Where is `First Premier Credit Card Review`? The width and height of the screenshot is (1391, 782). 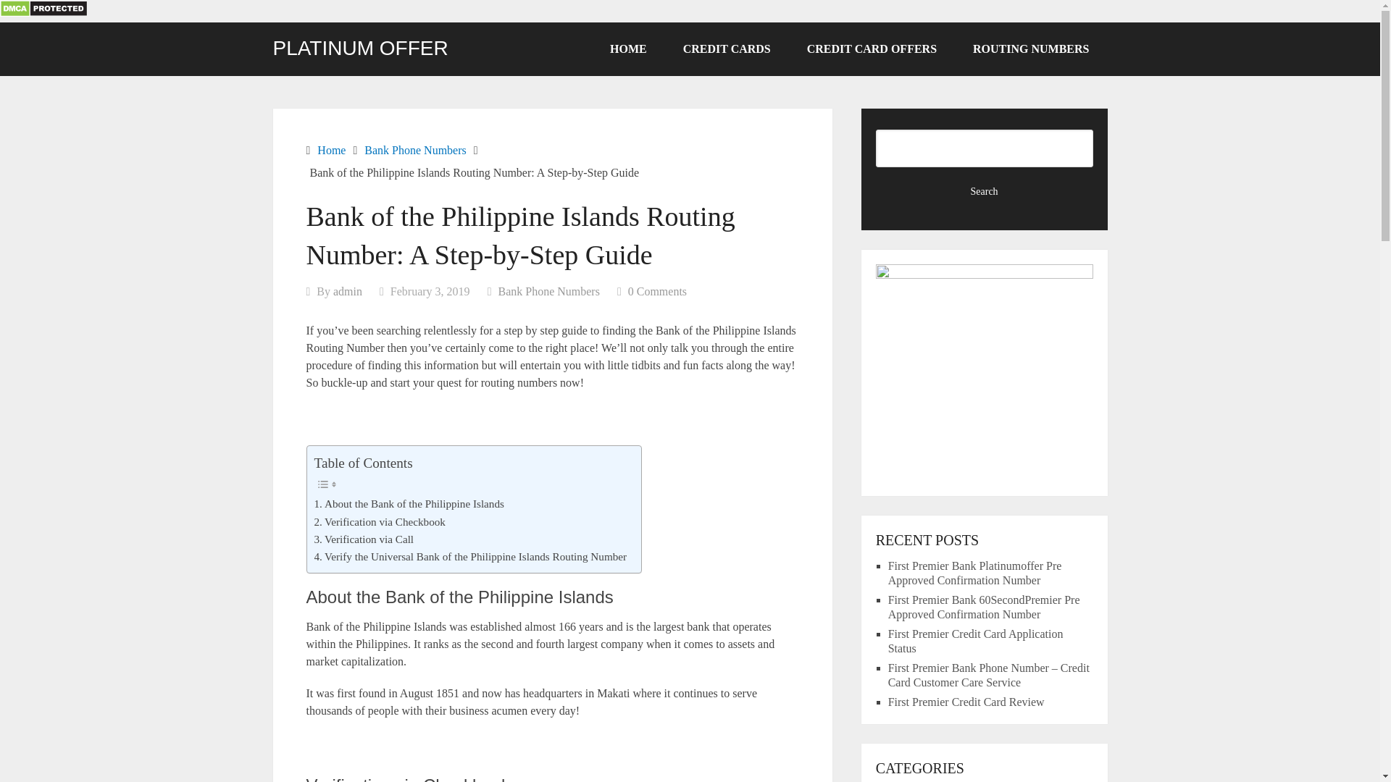
First Premier Credit Card Review is located at coordinates (966, 702).